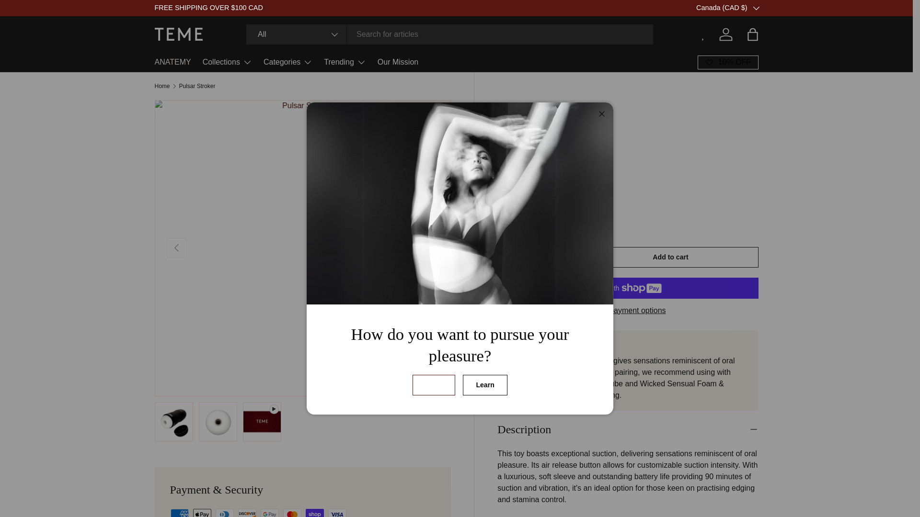 This screenshot has height=517, width=920. What do you see at coordinates (536, 258) in the screenshot?
I see `1` at bounding box center [536, 258].